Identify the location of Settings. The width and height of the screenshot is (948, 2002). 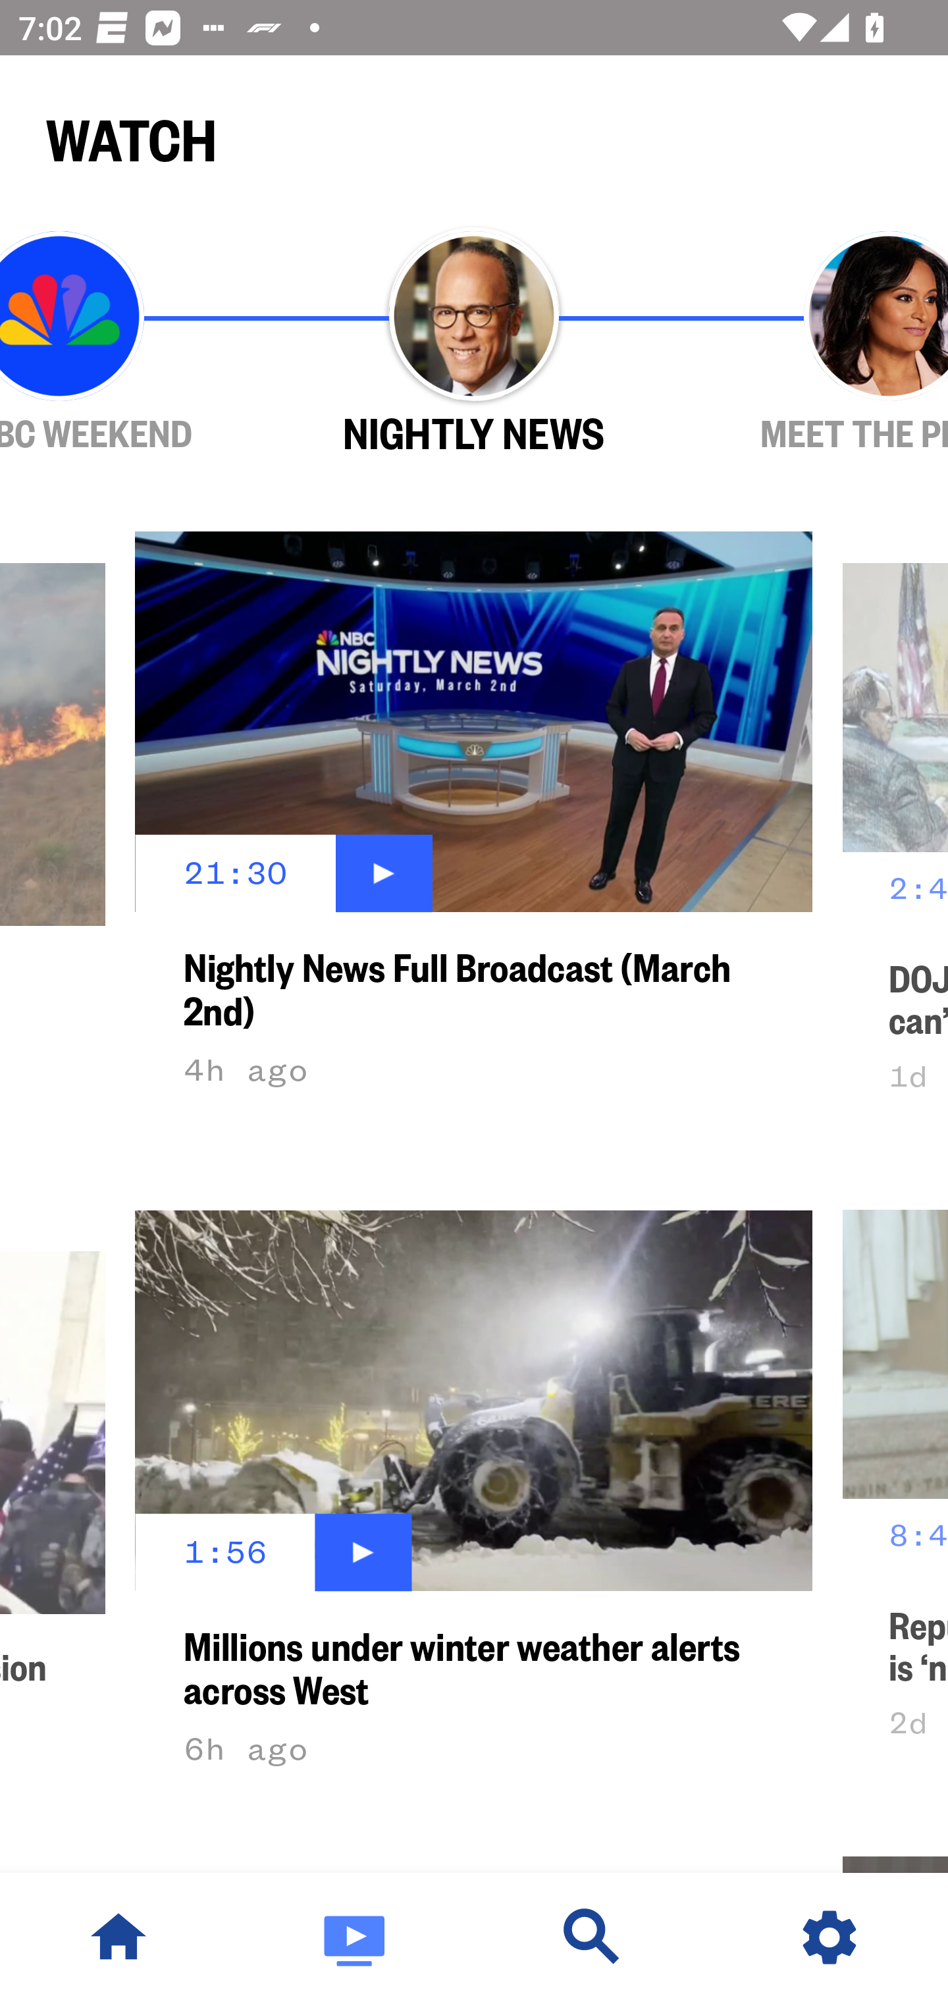
(829, 1937).